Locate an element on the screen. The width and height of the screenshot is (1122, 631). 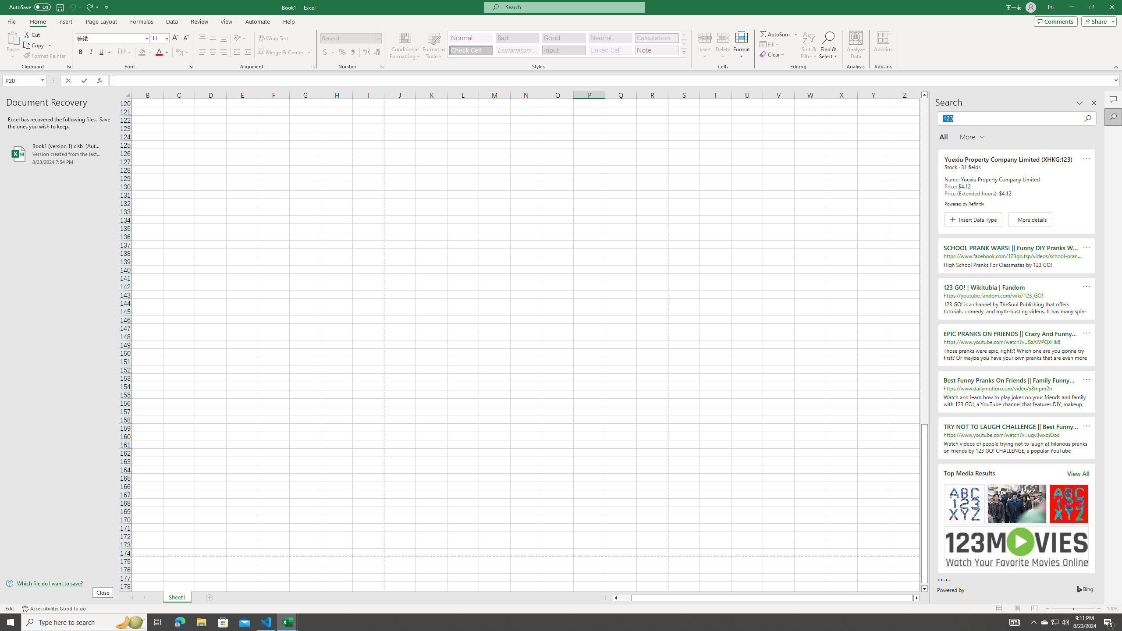
Align Right is located at coordinates (224, 53).